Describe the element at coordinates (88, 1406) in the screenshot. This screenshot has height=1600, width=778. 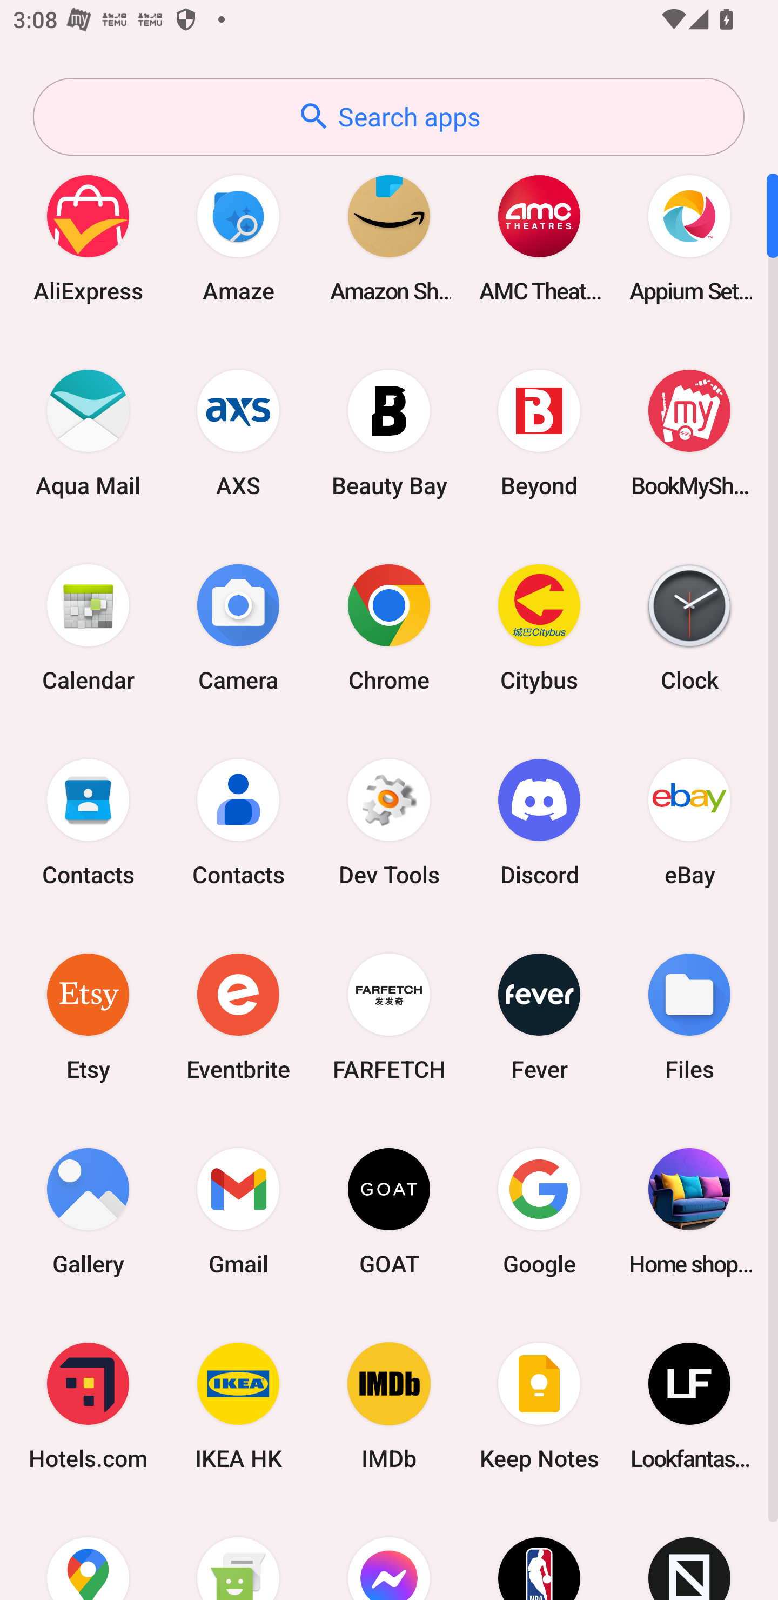
I see `Hotels.com` at that location.